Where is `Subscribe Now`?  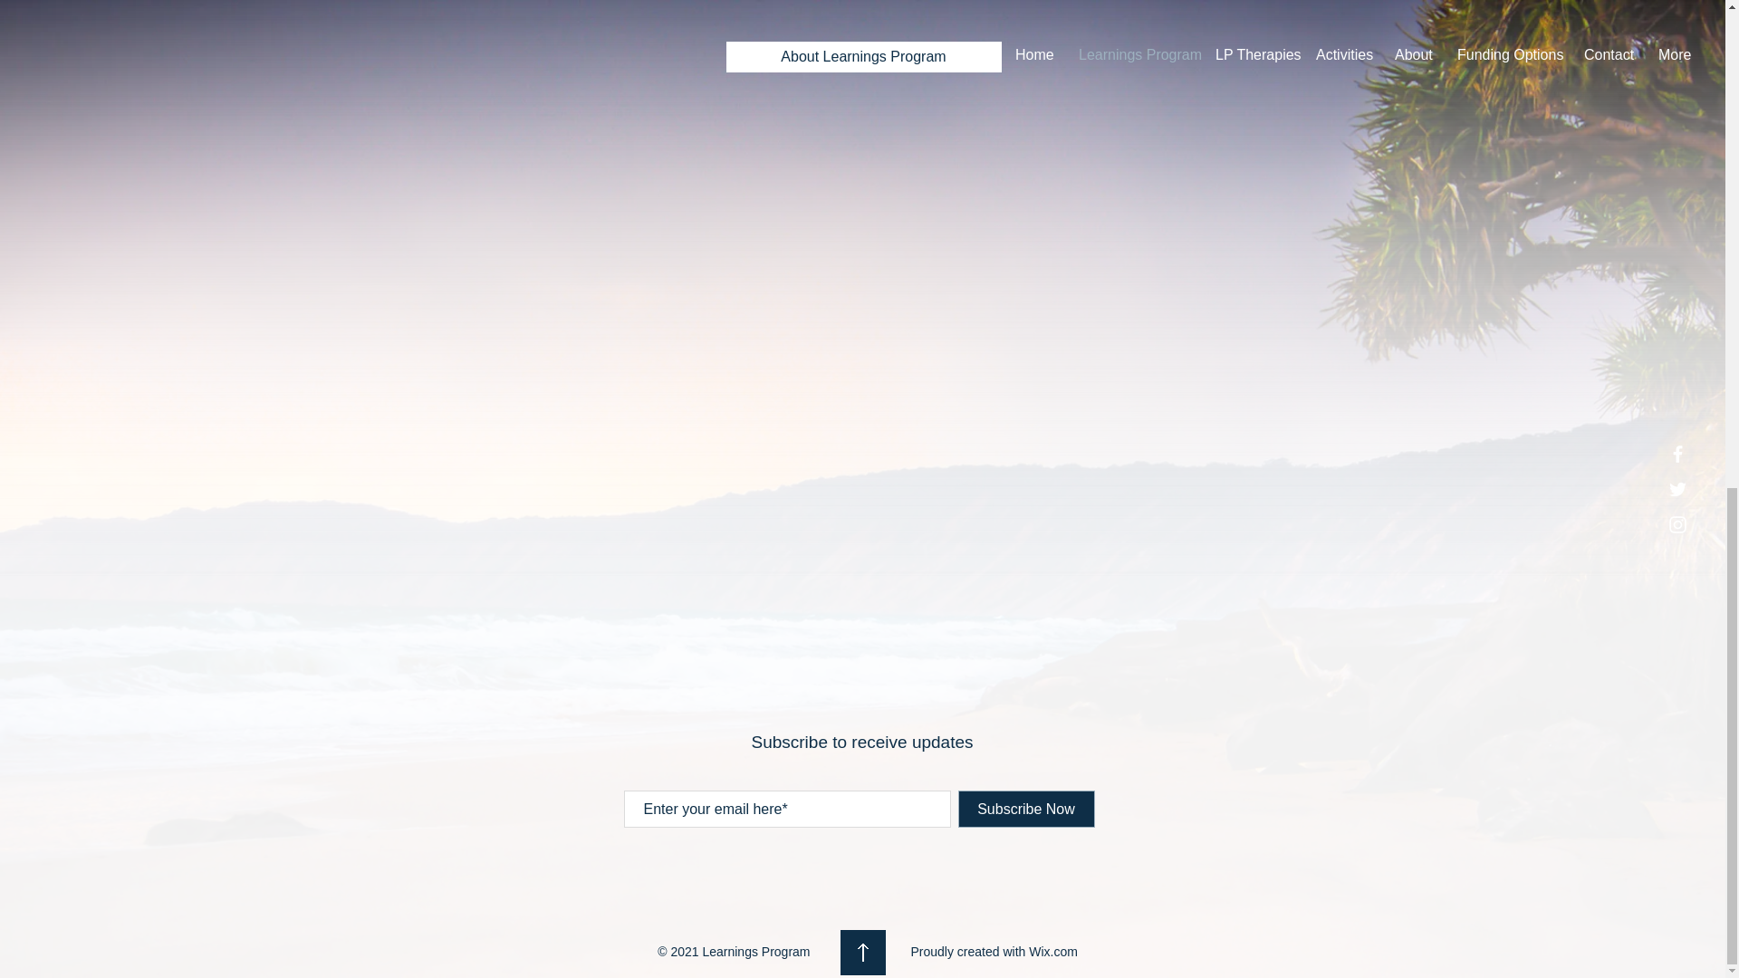 Subscribe Now is located at coordinates (1026, 808).